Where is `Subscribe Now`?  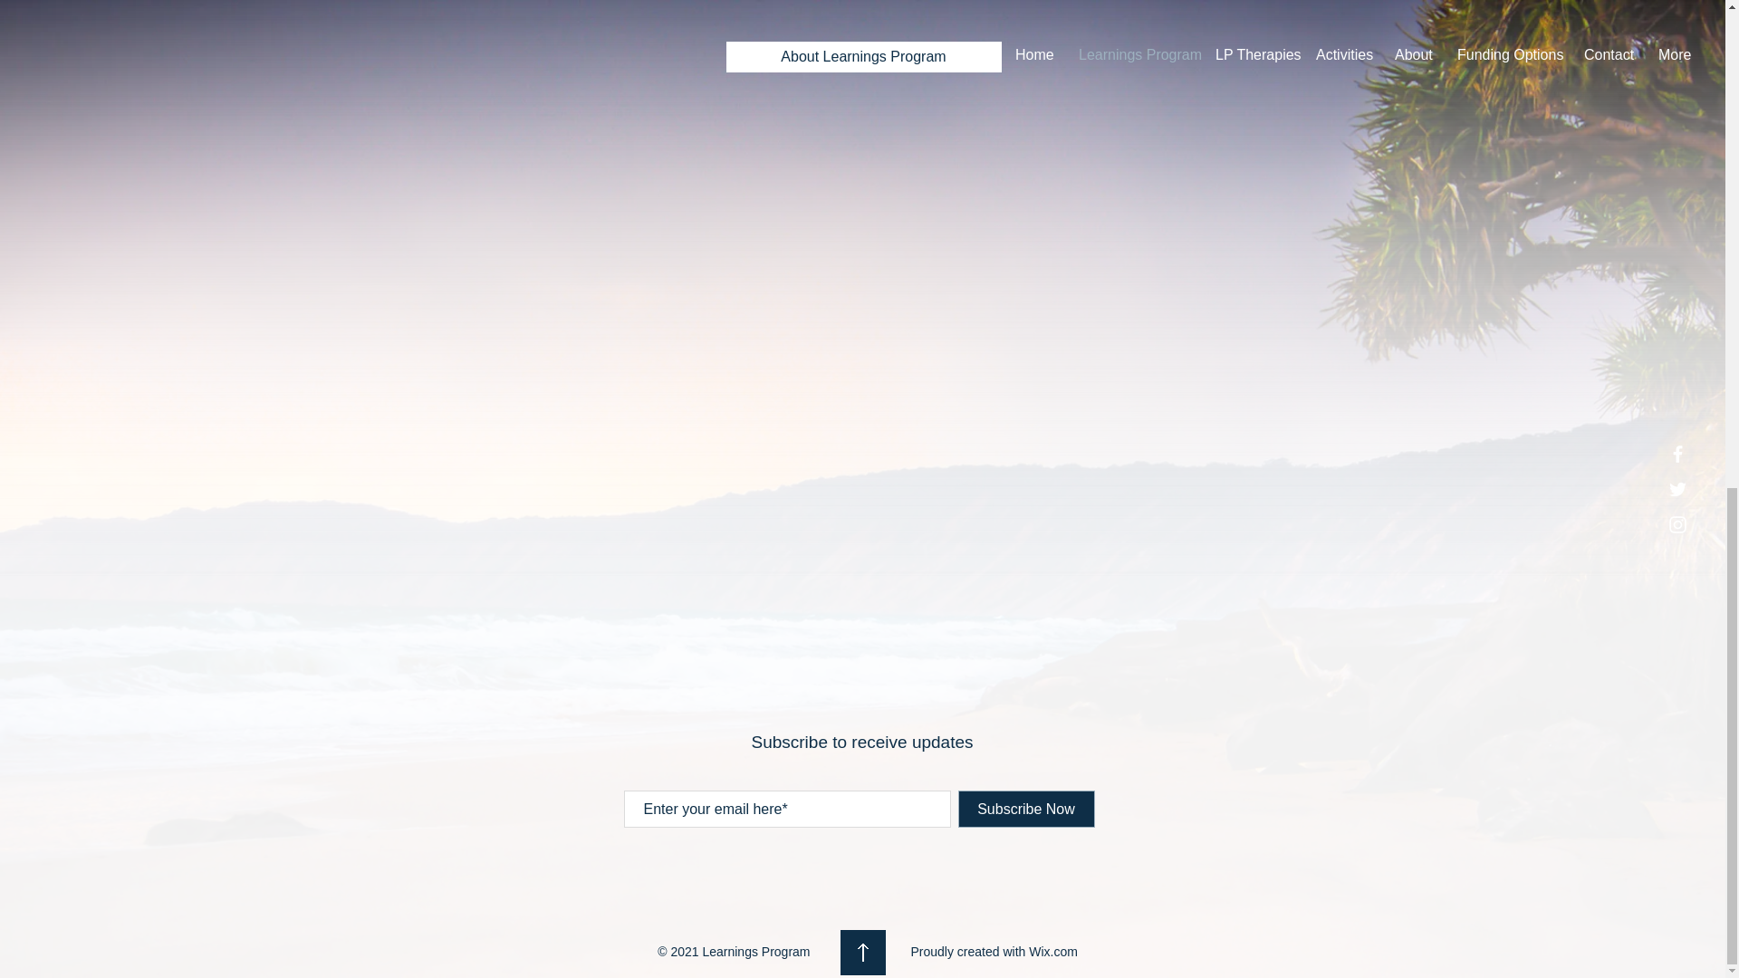 Subscribe Now is located at coordinates (1026, 808).